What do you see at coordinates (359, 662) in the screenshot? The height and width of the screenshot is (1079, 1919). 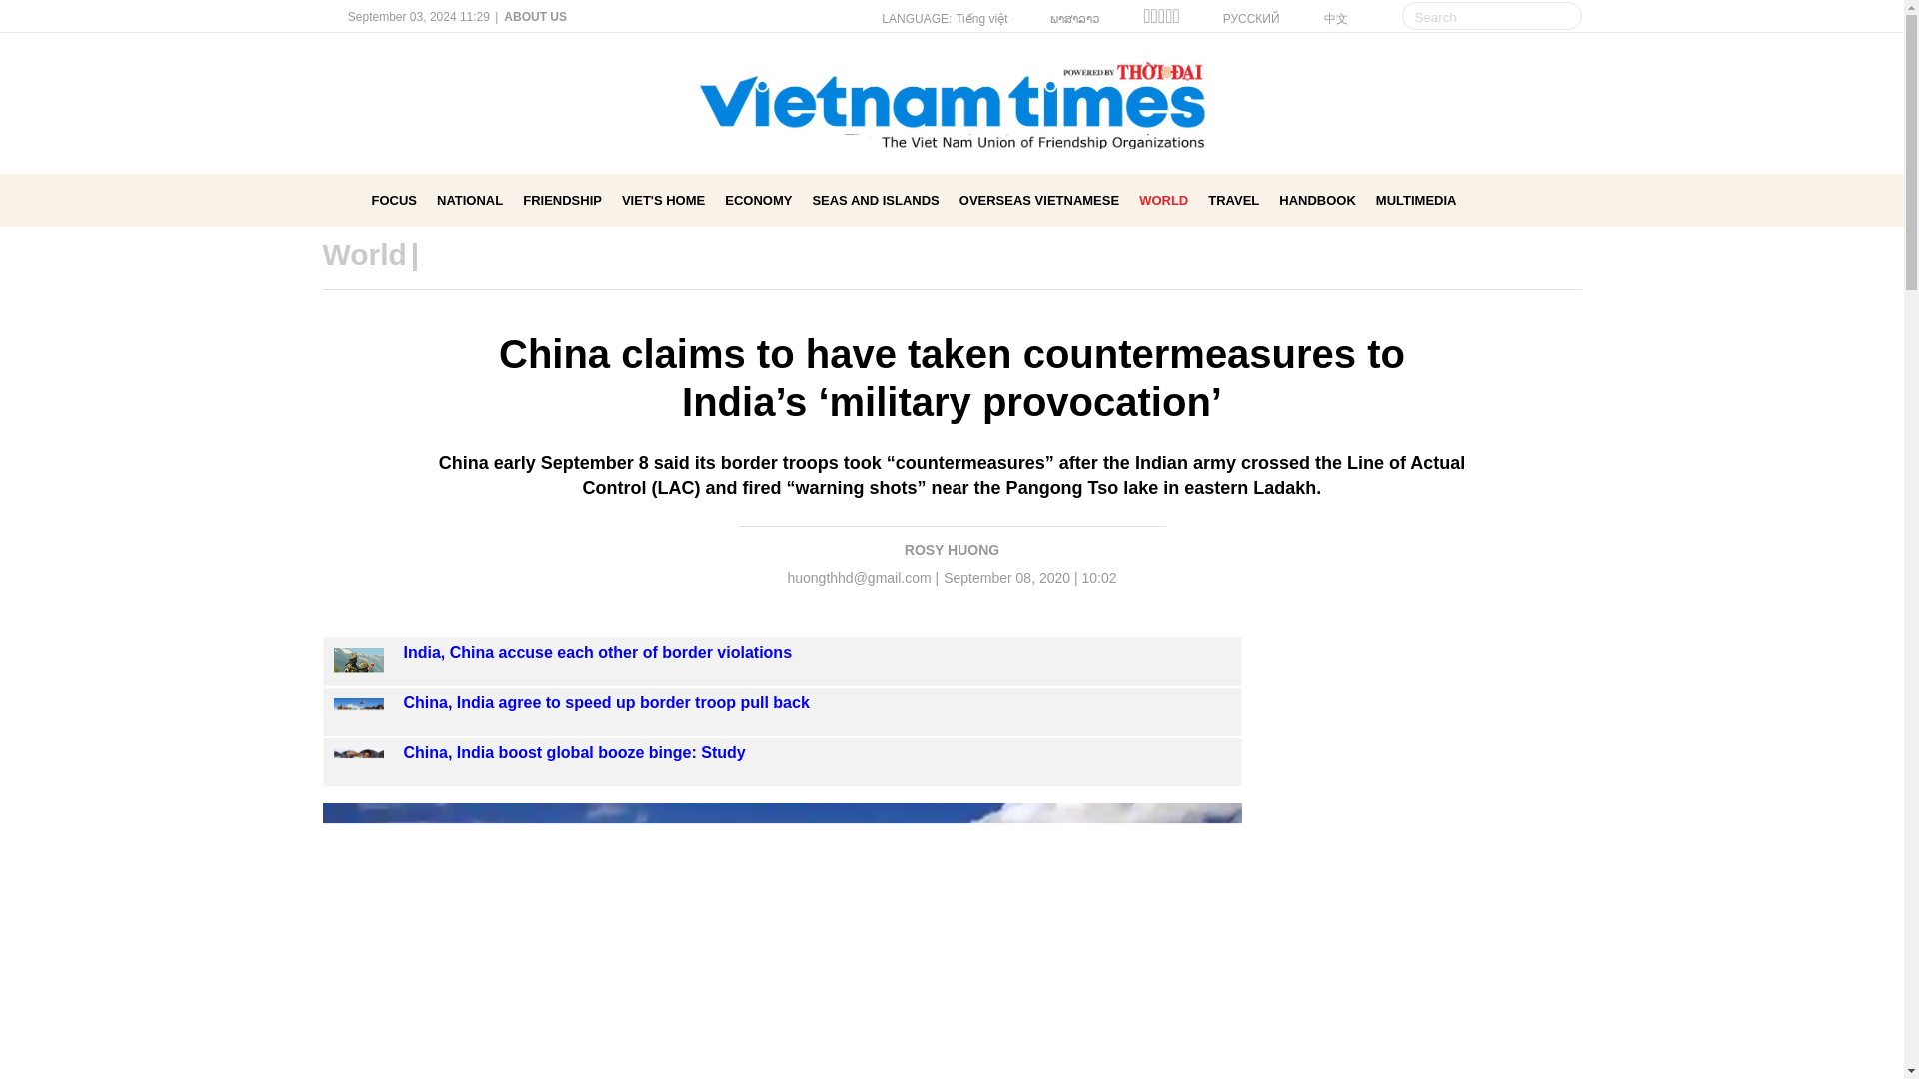 I see `India, China accuse each other of border violations` at bounding box center [359, 662].